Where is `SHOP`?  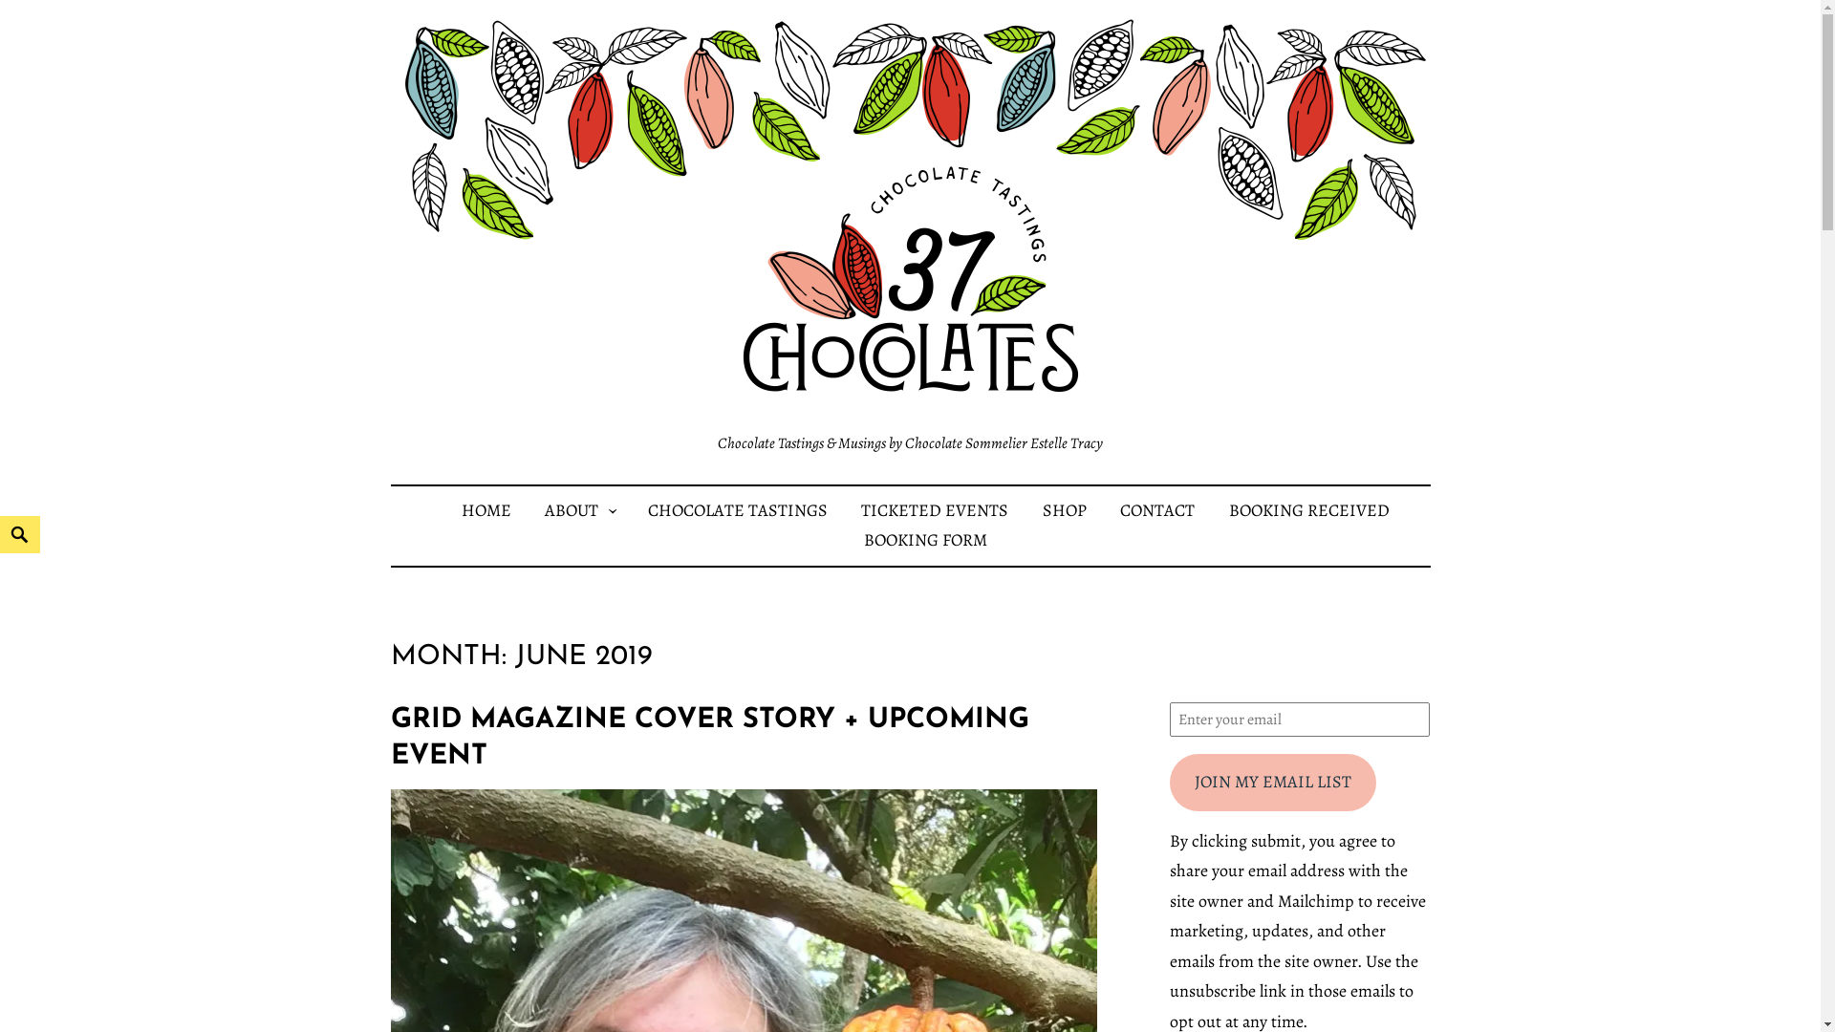 SHOP is located at coordinates (1065, 510).